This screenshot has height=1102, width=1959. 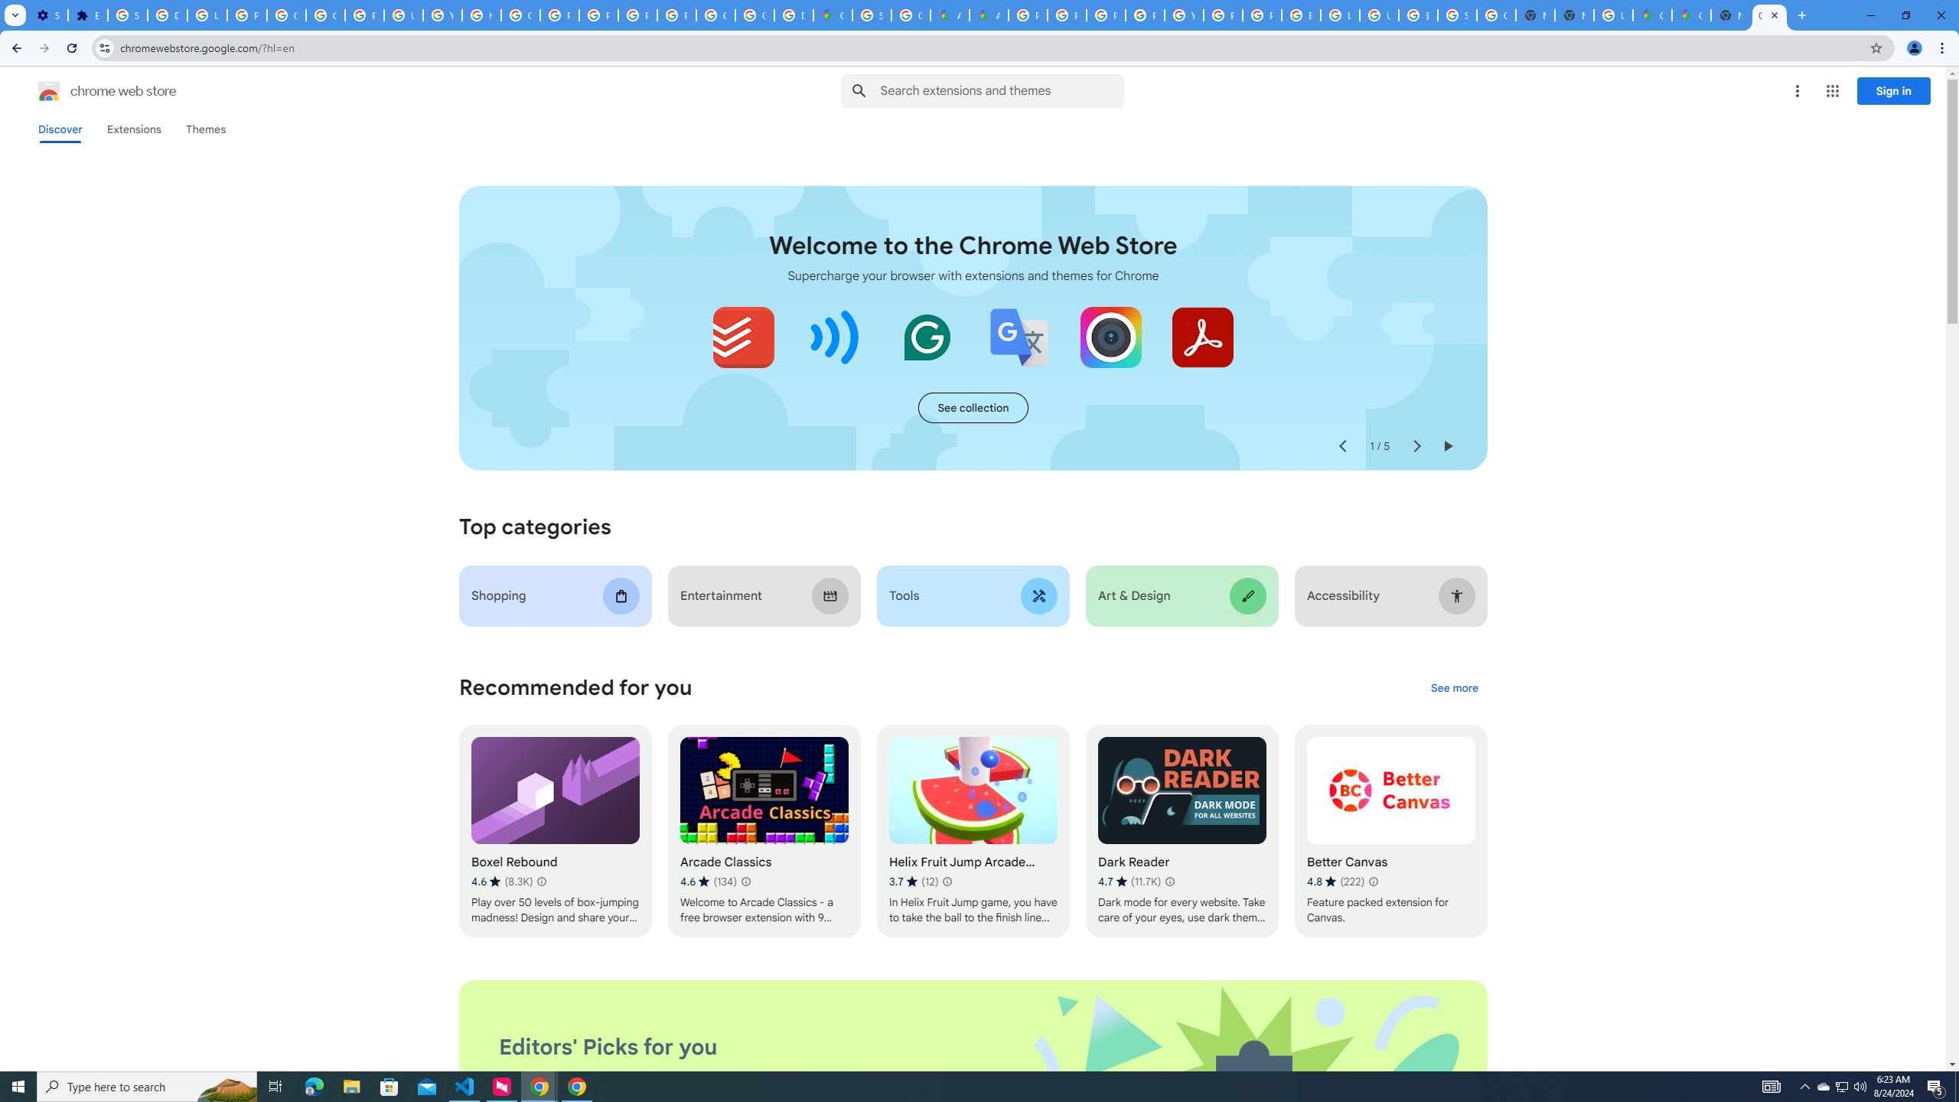 What do you see at coordinates (1691, 15) in the screenshot?
I see `Google Maps` at bounding box center [1691, 15].